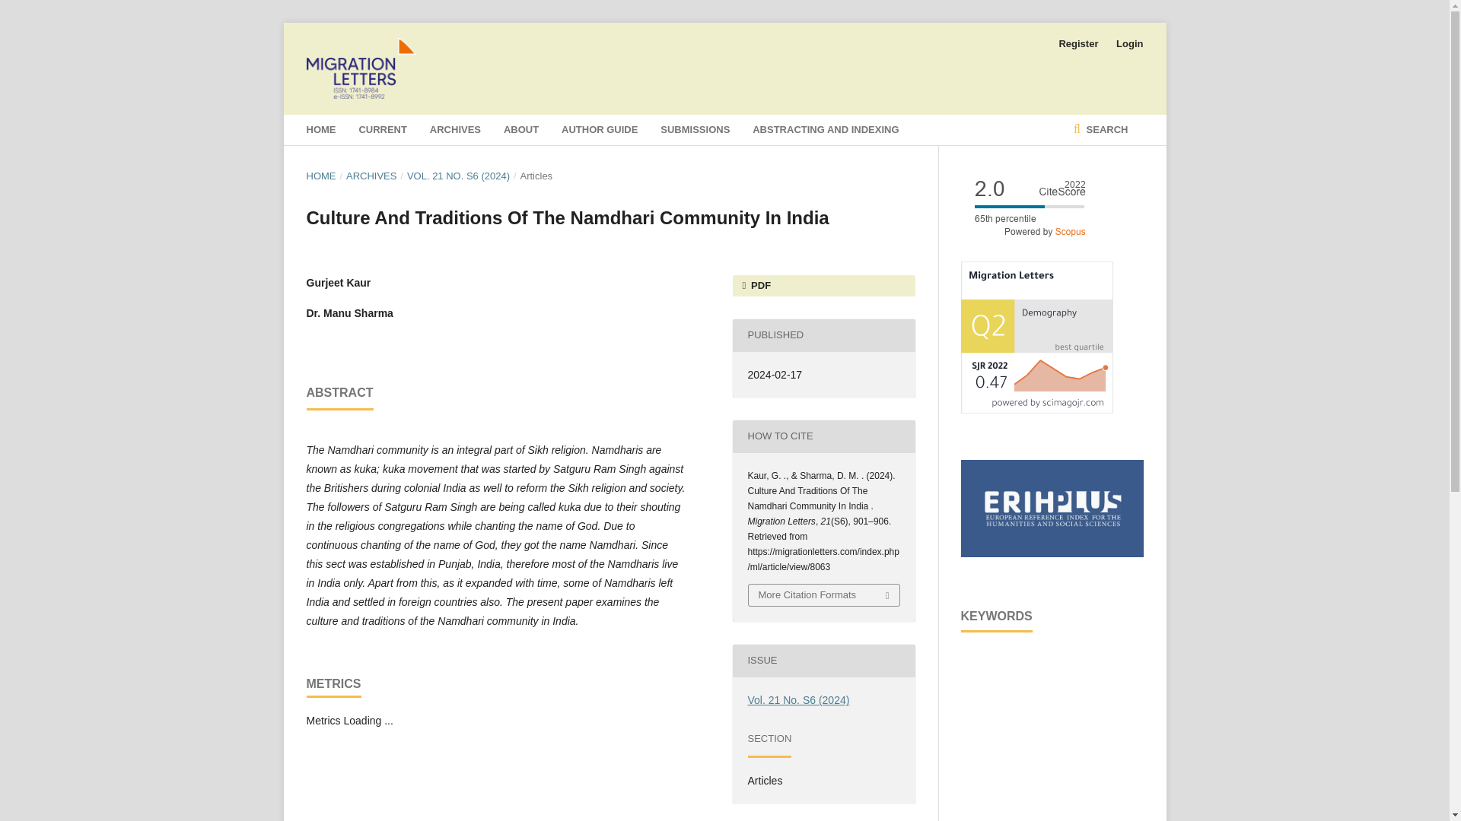  What do you see at coordinates (825, 130) in the screenshot?
I see `ABSTRACTING AND INDEXING` at bounding box center [825, 130].